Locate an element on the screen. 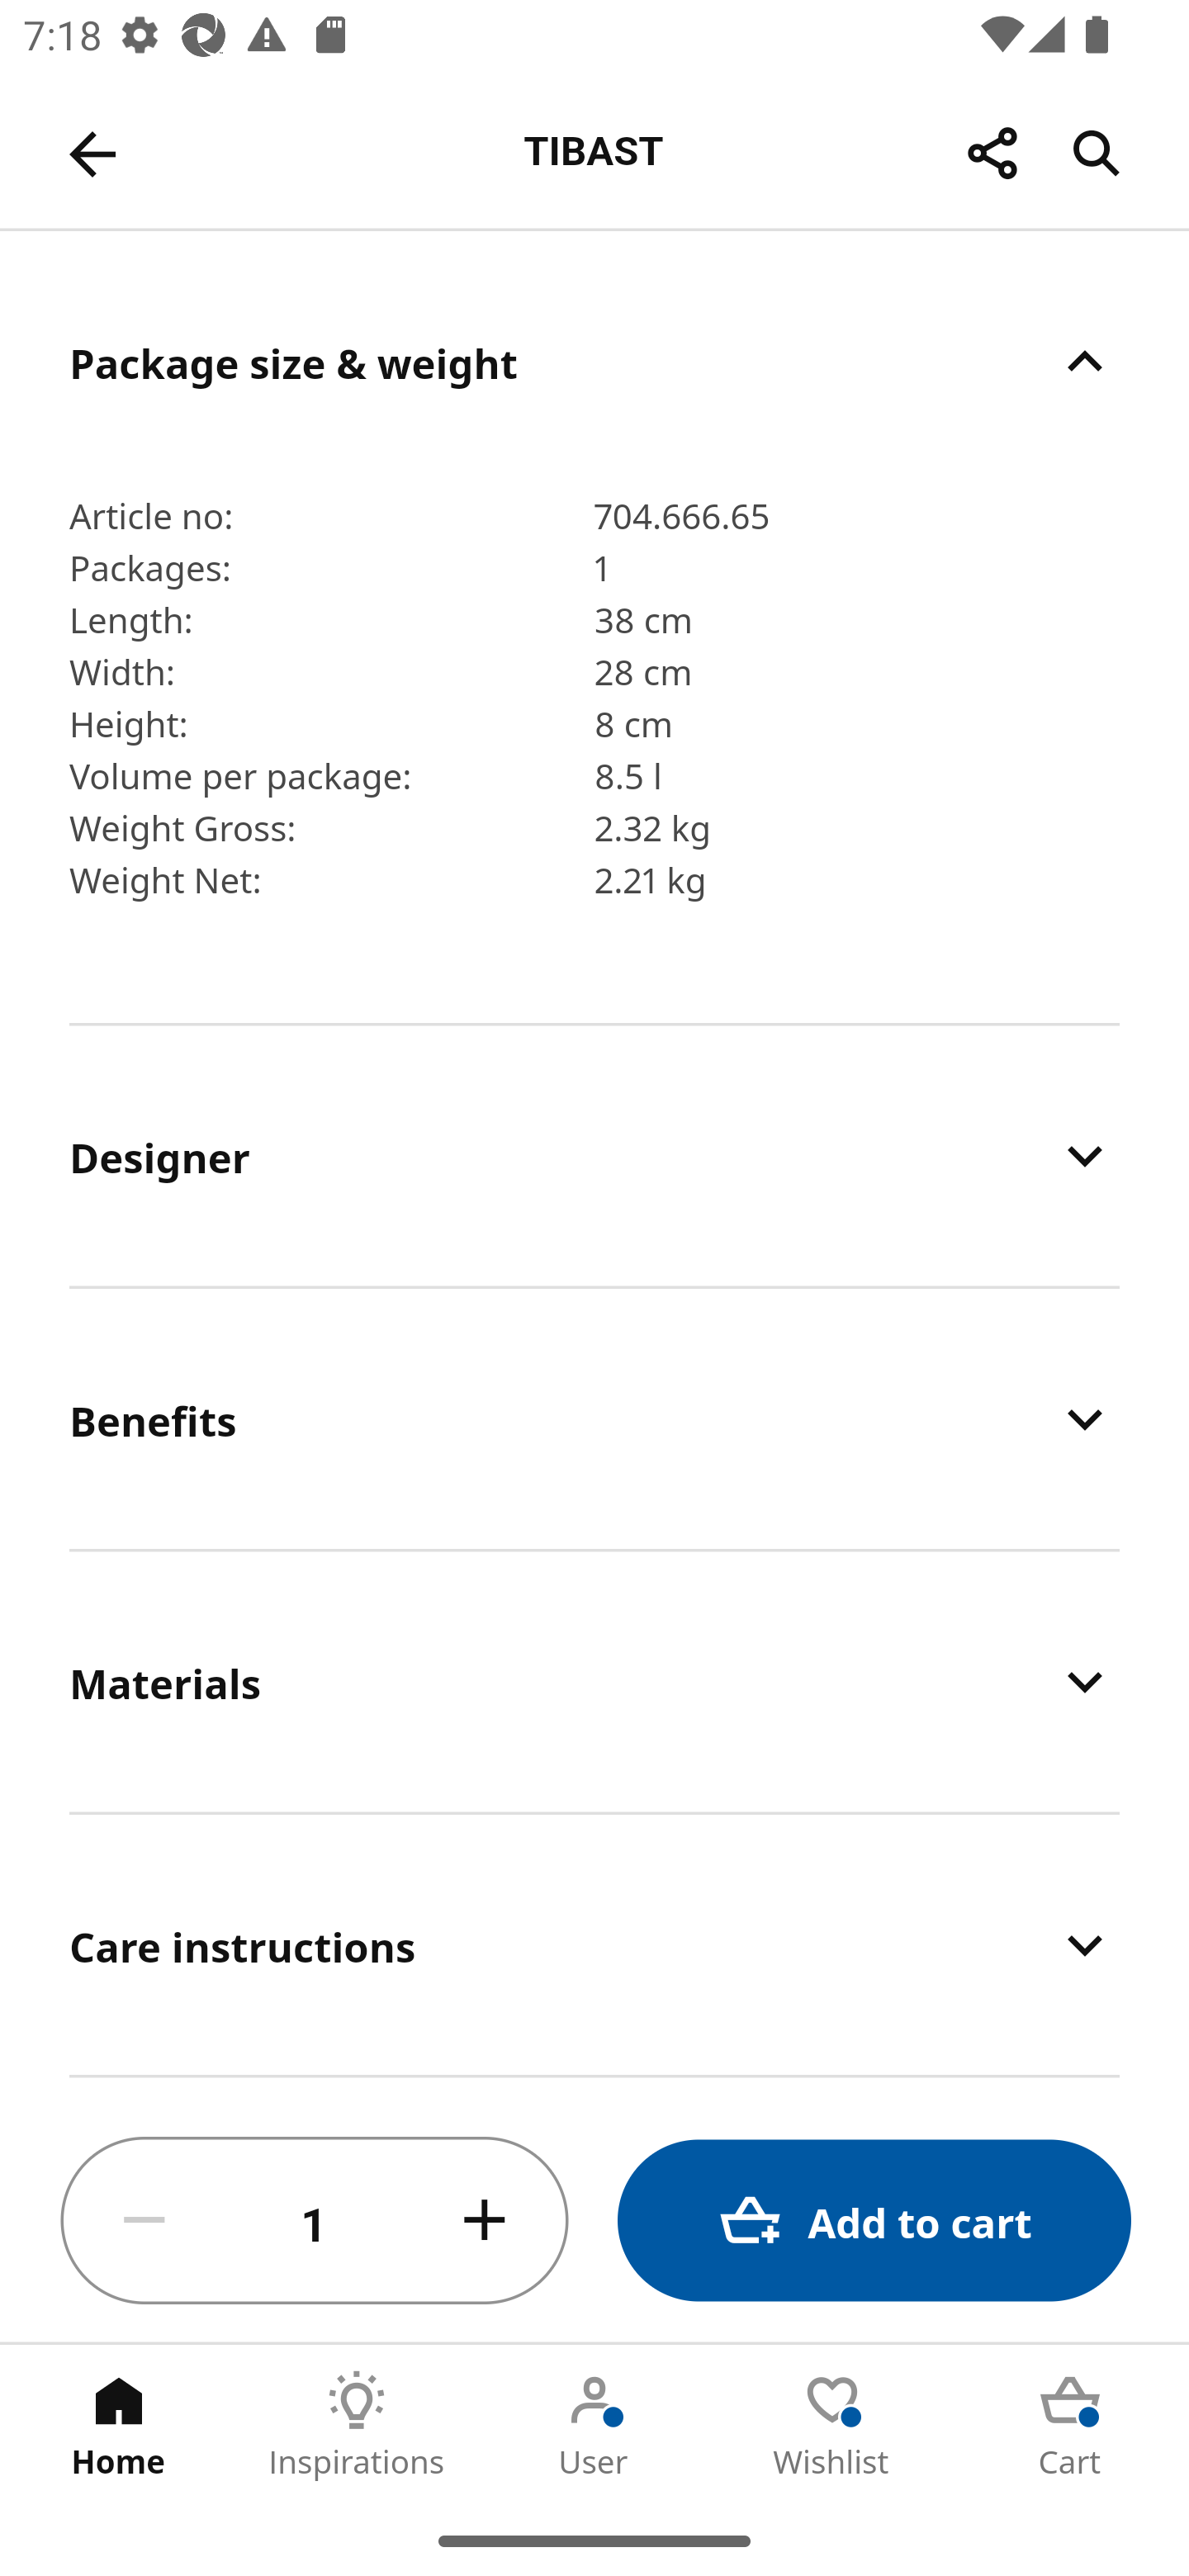 This screenshot has width=1189, height=2576. Care instructions is located at coordinates (594, 1944).